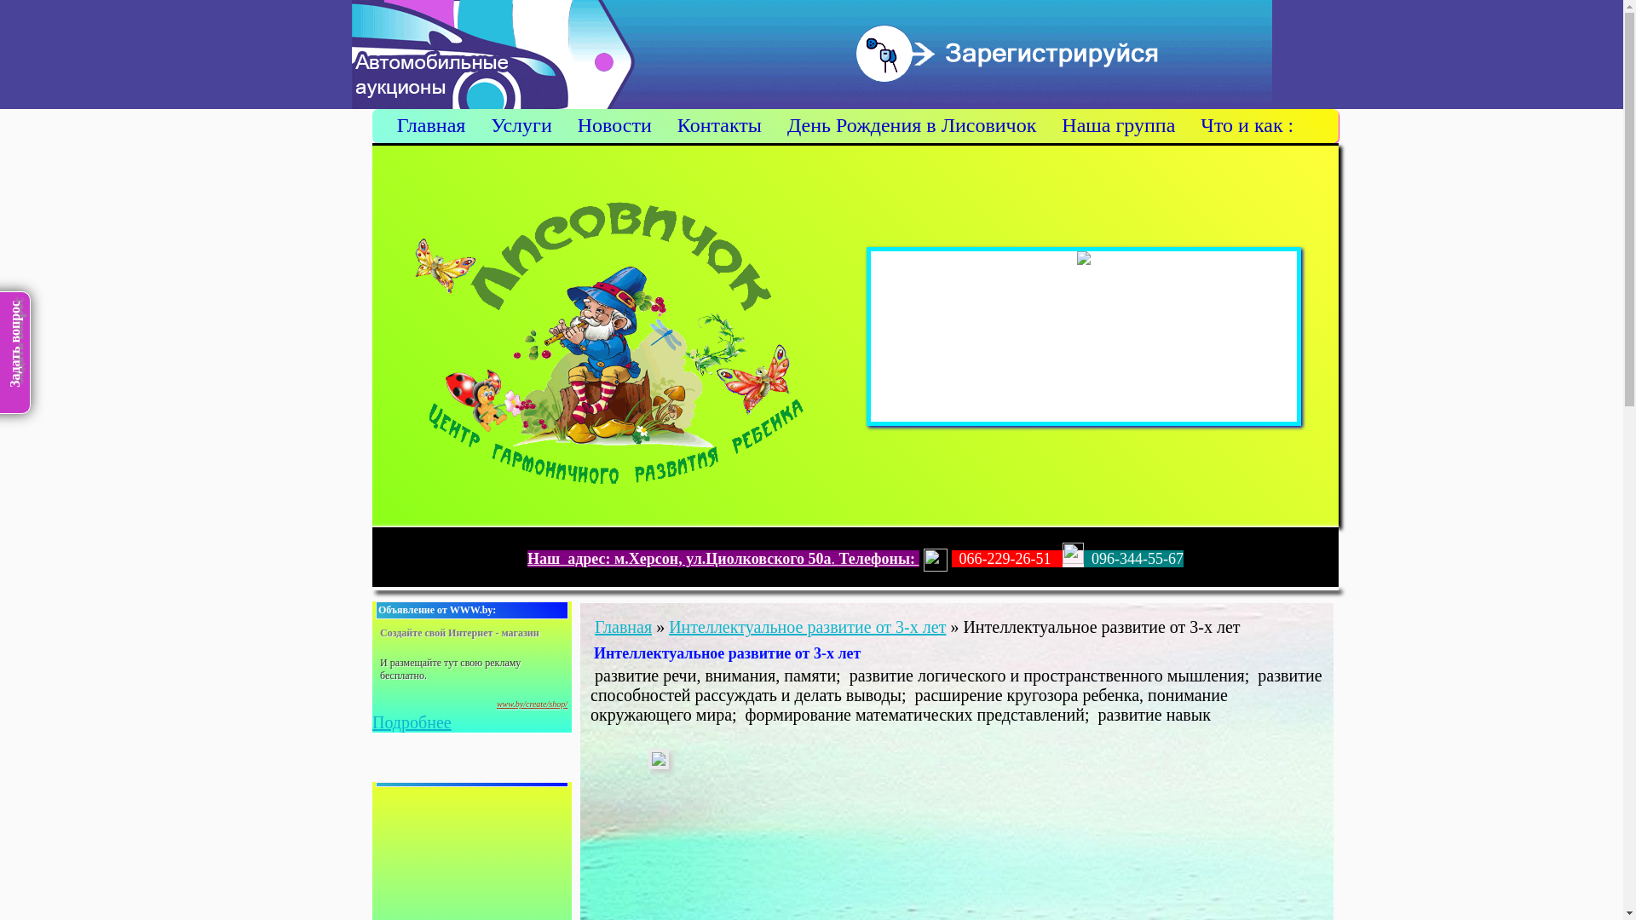  I want to click on www.by/create/shop/, so click(532, 704).